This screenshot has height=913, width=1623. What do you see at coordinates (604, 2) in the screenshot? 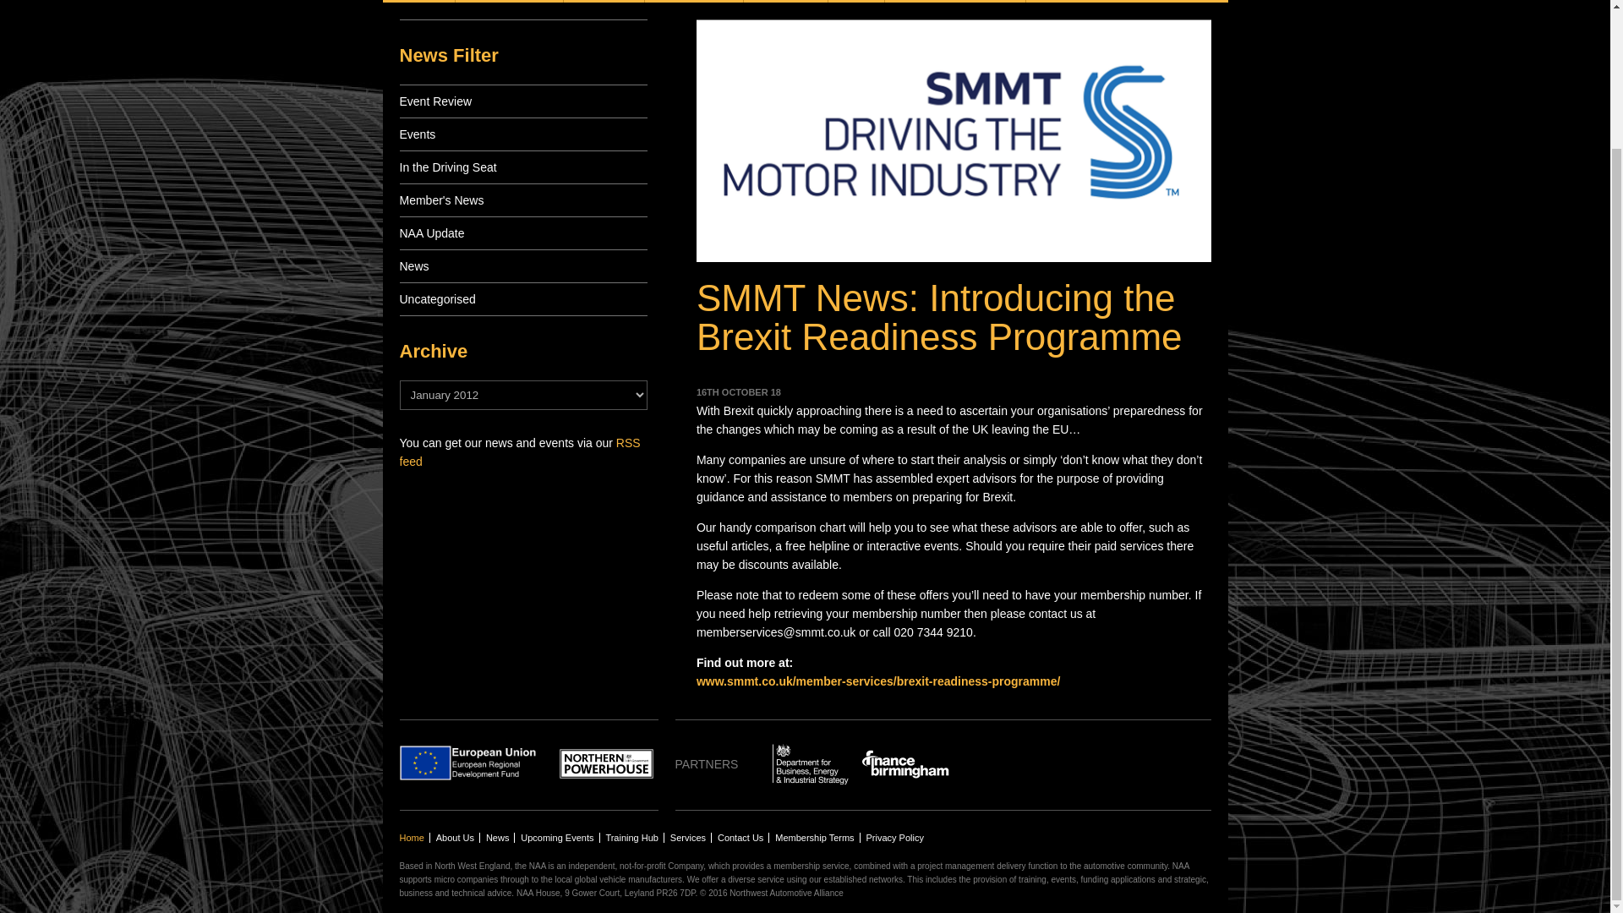
I see `SERVICES` at bounding box center [604, 2].